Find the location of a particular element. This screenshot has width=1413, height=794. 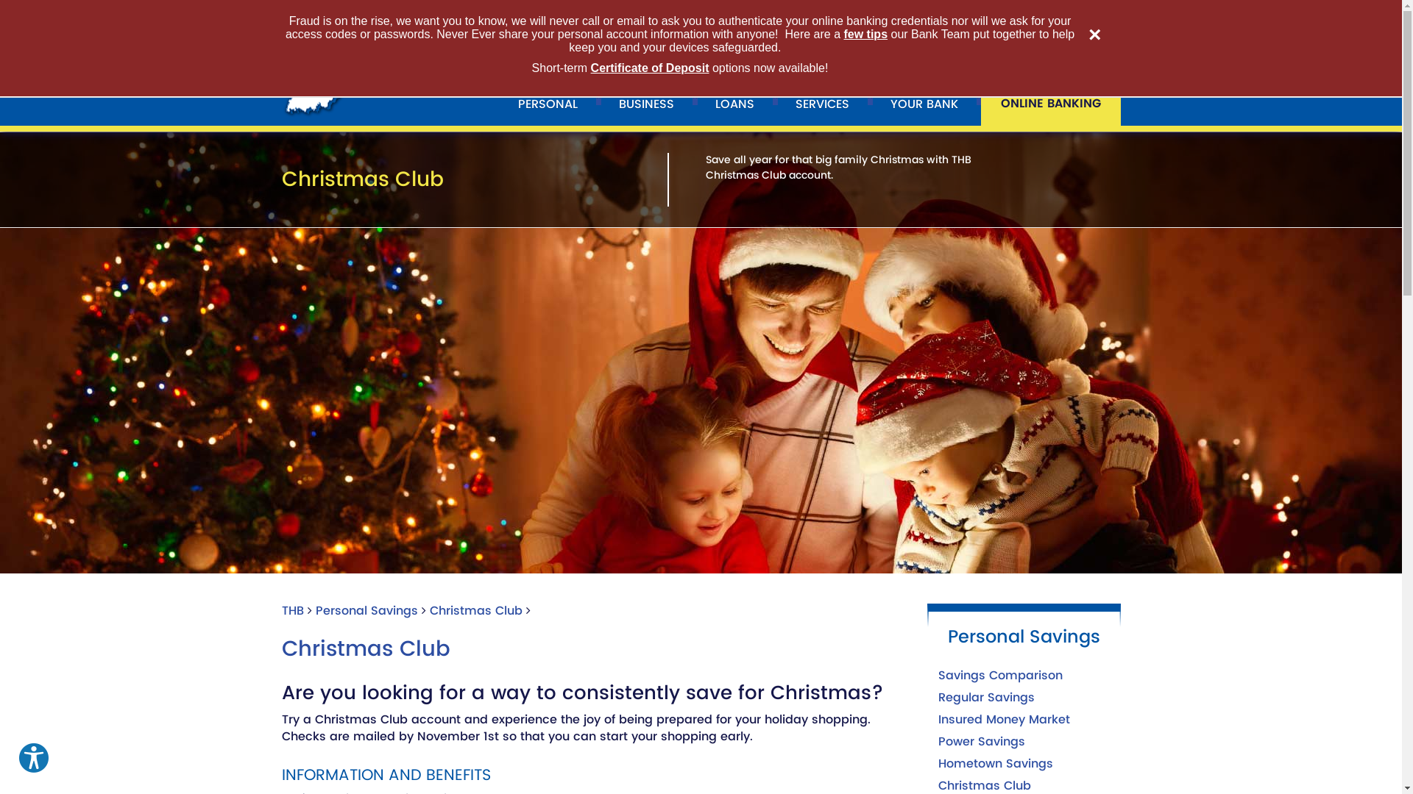

Savings Comparison is located at coordinates (1001, 676).